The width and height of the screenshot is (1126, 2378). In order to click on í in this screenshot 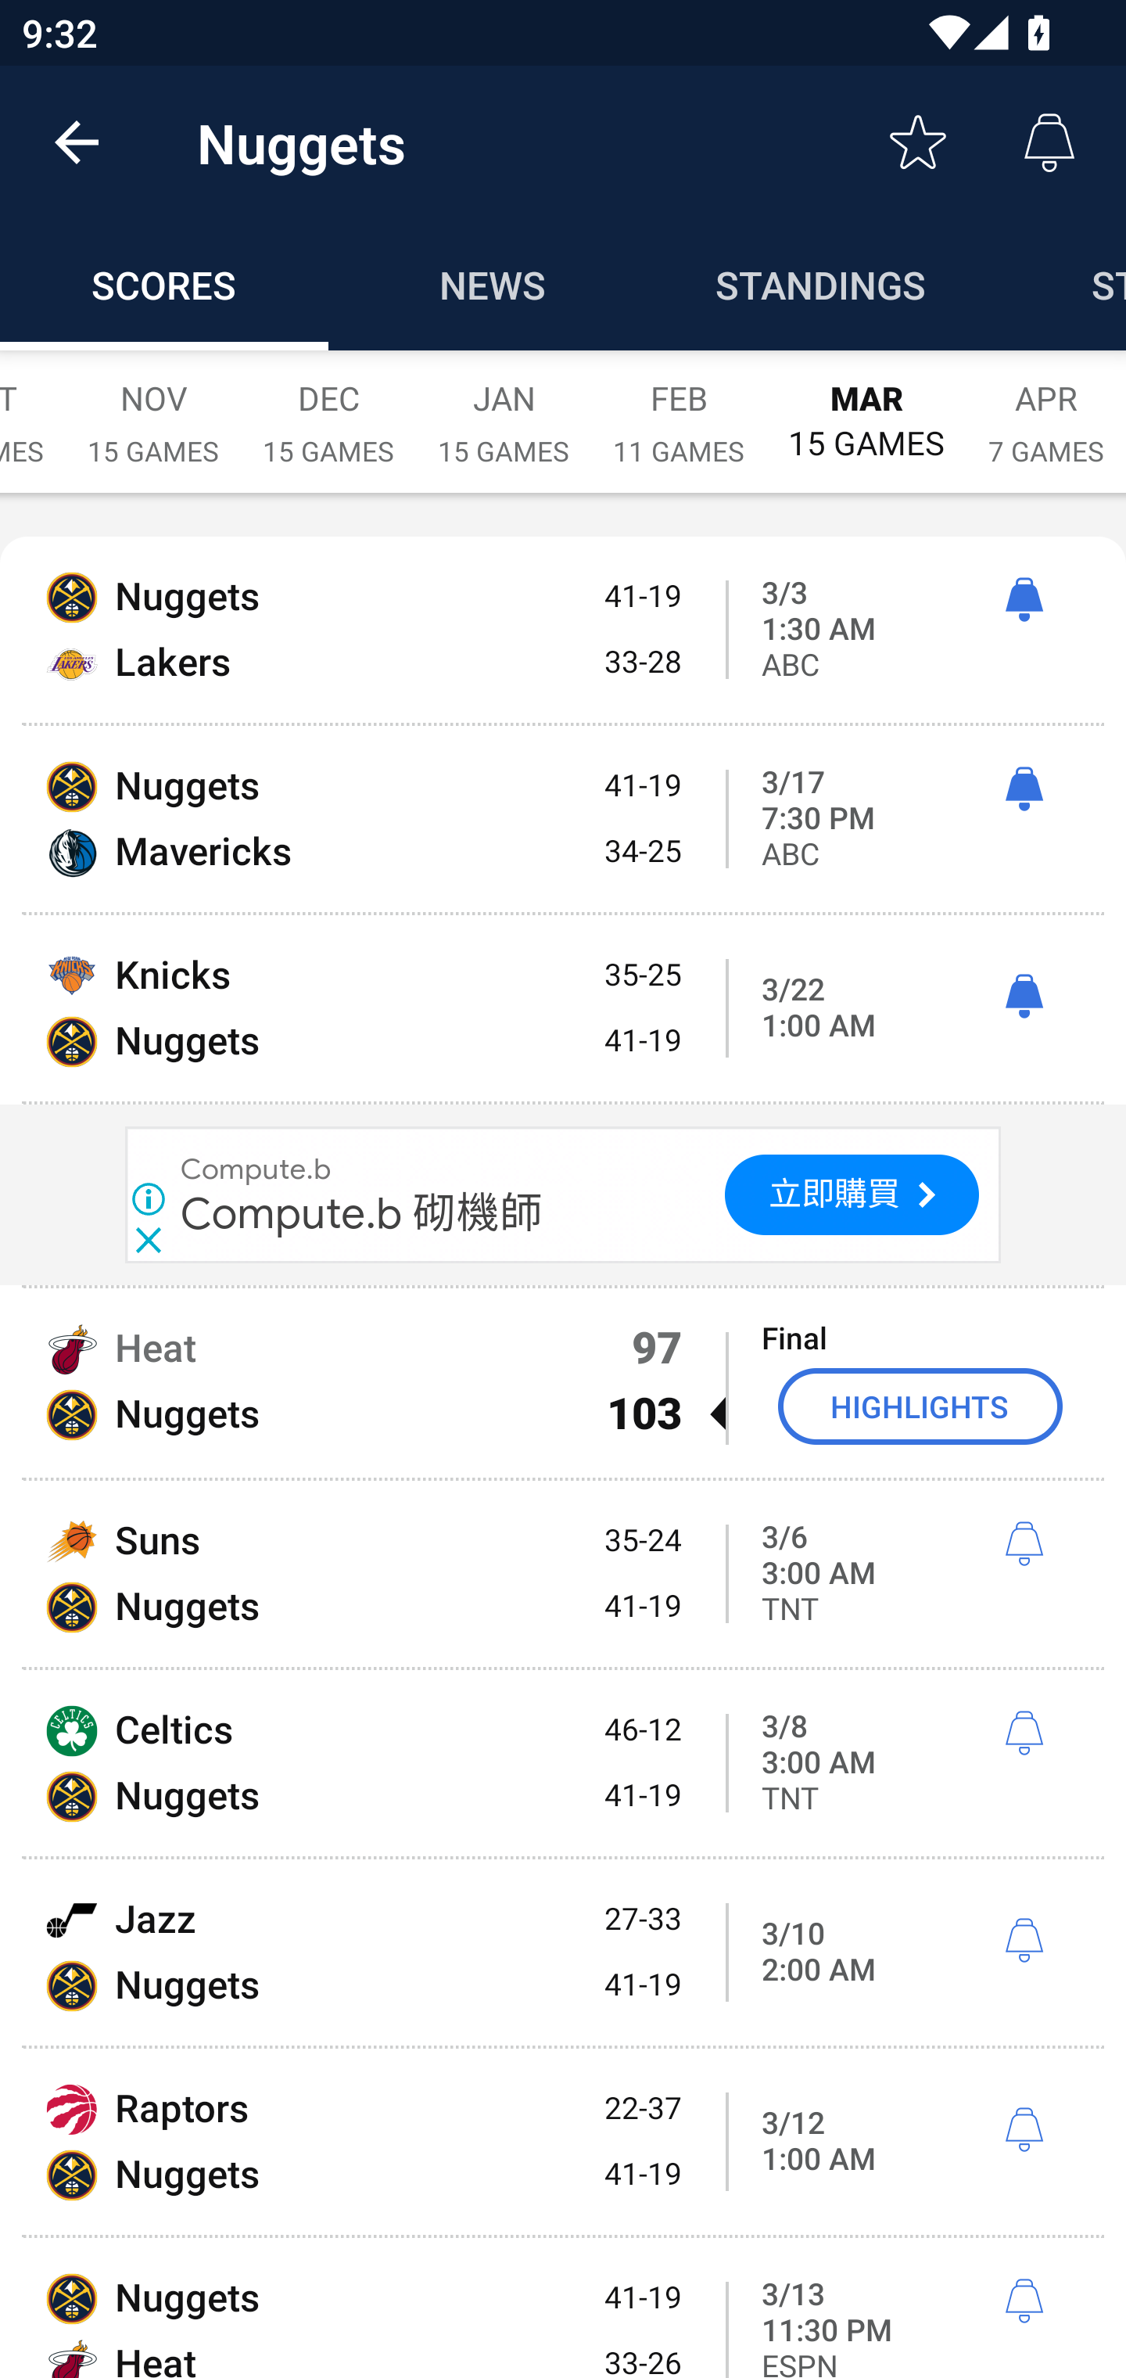, I will do `click(1024, 2131)`.